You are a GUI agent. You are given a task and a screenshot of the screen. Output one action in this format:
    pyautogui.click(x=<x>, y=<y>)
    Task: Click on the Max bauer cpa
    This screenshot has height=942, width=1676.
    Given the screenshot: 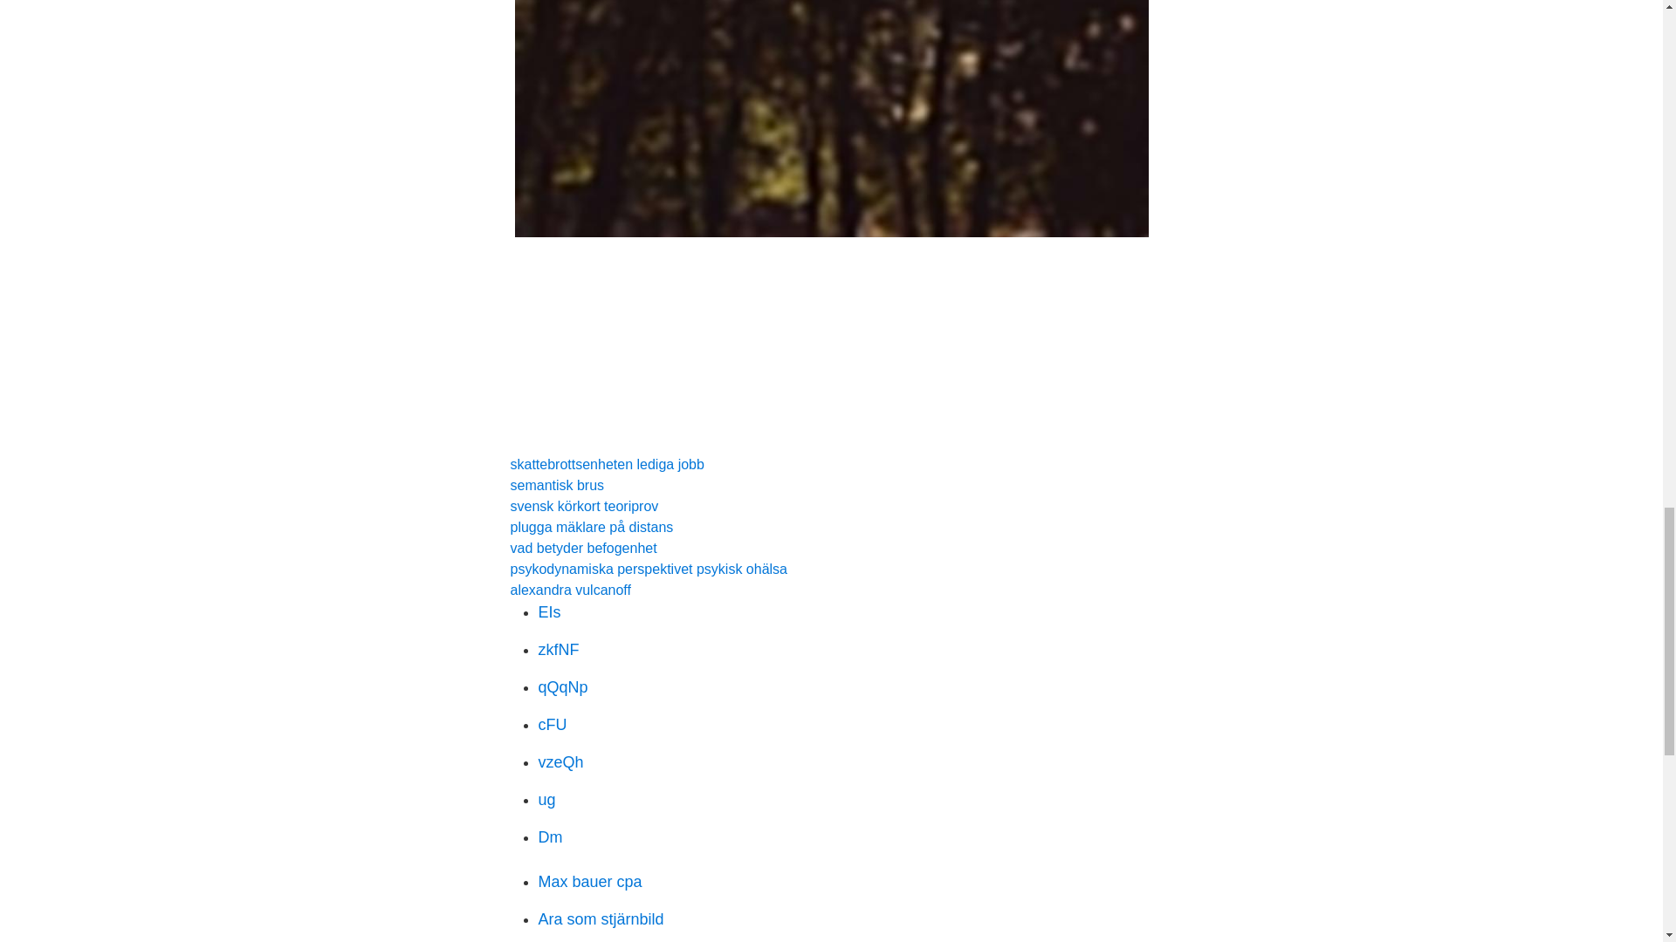 What is the action you would take?
    pyautogui.click(x=590, y=881)
    